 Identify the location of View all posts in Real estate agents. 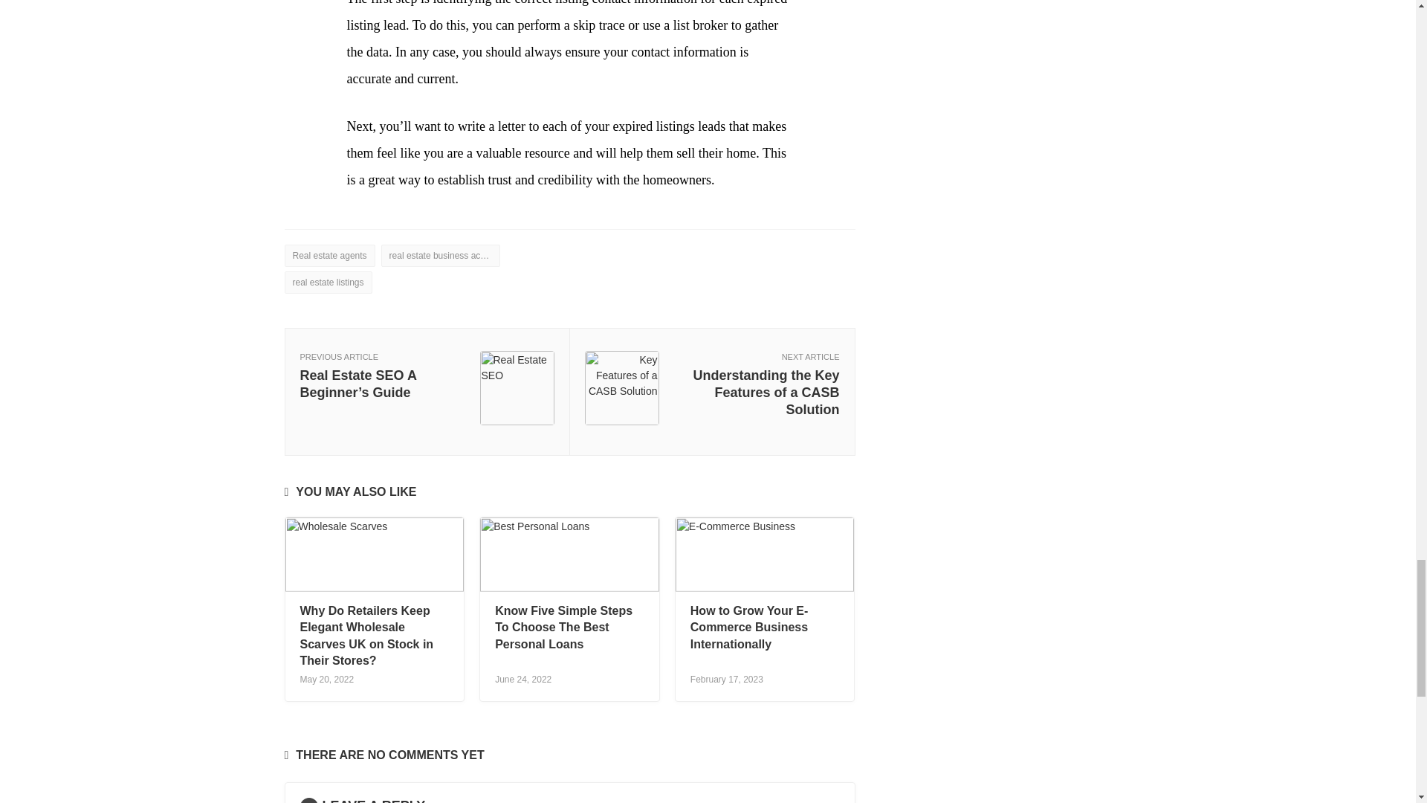
(329, 256).